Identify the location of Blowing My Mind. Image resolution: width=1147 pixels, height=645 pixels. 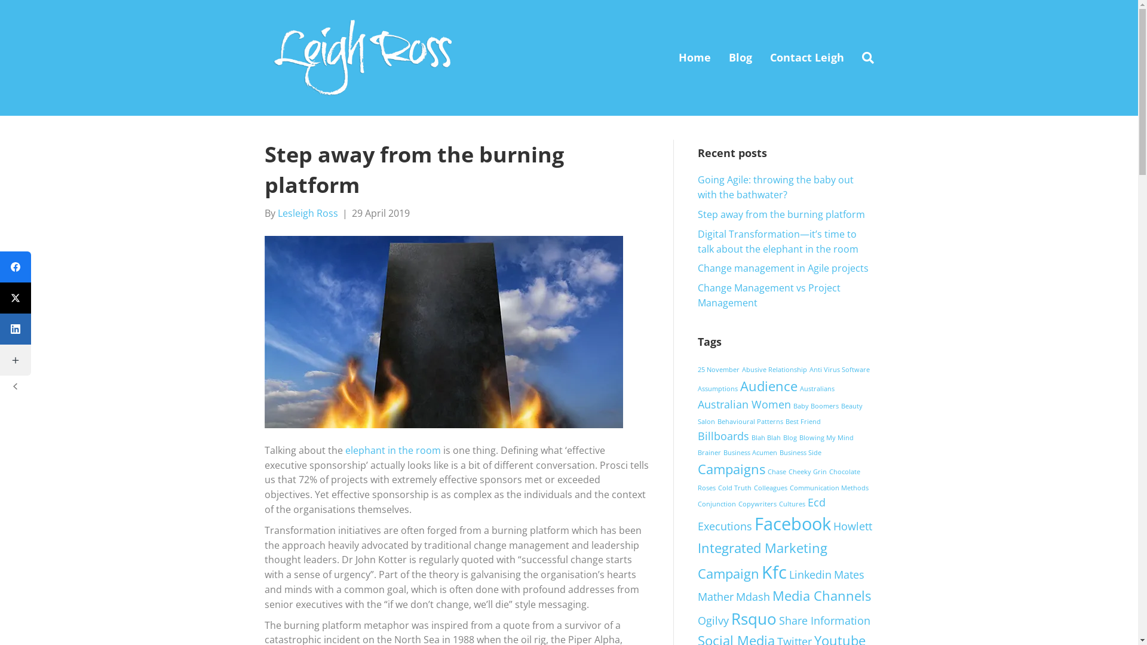
(827, 438).